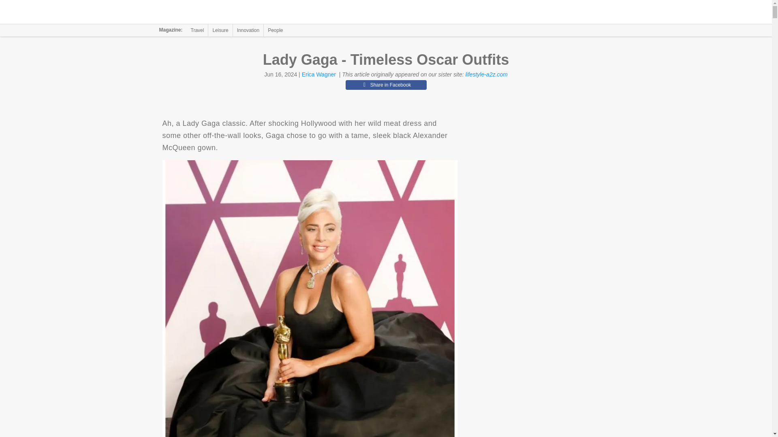  What do you see at coordinates (275, 30) in the screenshot?
I see `People` at bounding box center [275, 30].